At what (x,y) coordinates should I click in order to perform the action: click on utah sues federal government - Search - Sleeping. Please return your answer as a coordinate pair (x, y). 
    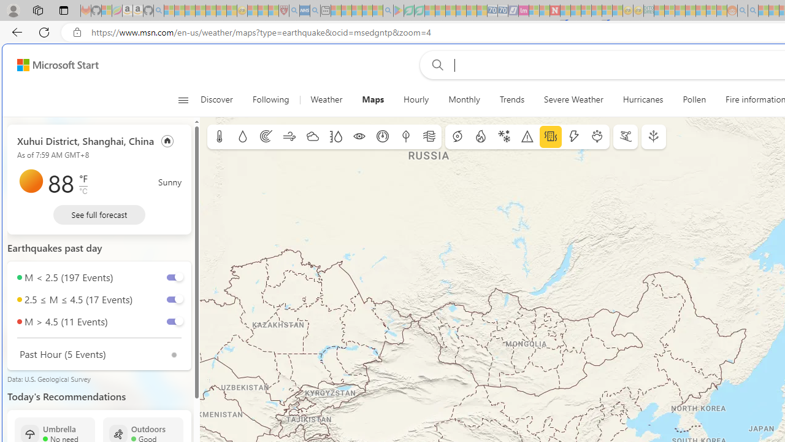
    Looking at the image, I should click on (315, 11).